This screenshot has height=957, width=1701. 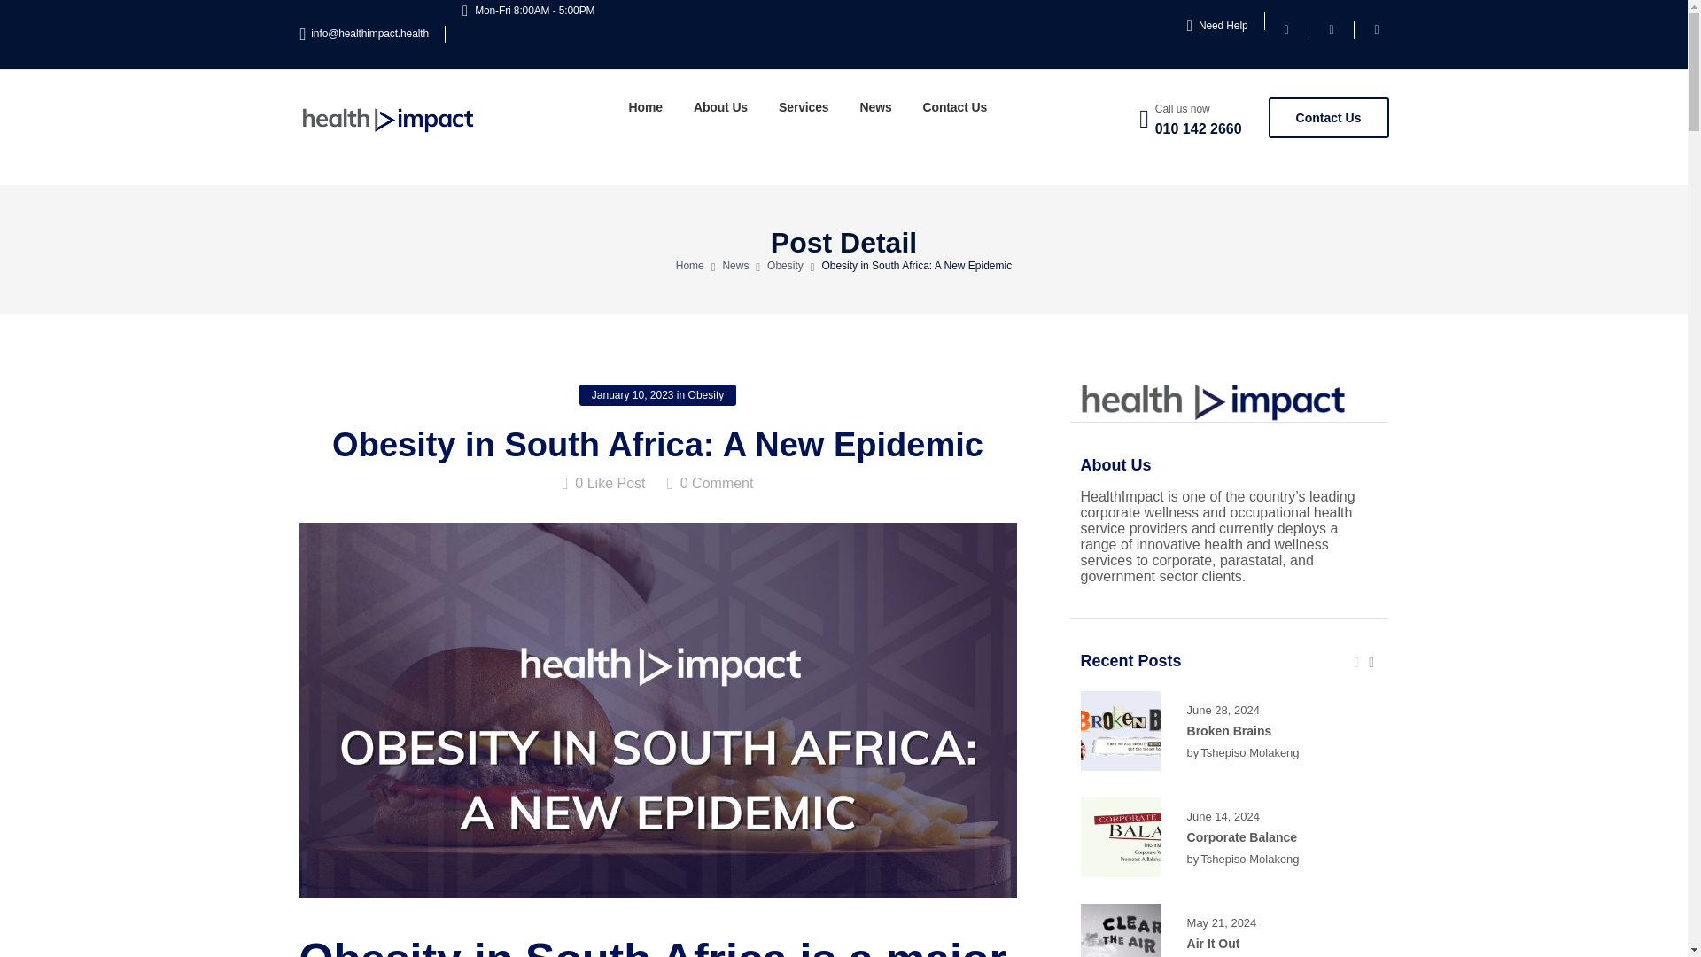 I want to click on Need Help, so click(x=1217, y=25).